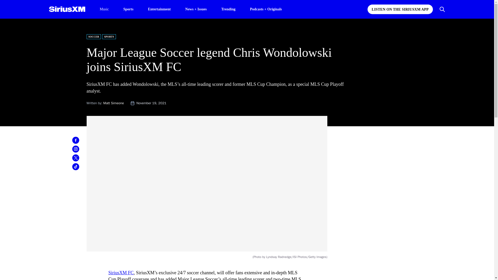  I want to click on SPORTS, so click(109, 37).